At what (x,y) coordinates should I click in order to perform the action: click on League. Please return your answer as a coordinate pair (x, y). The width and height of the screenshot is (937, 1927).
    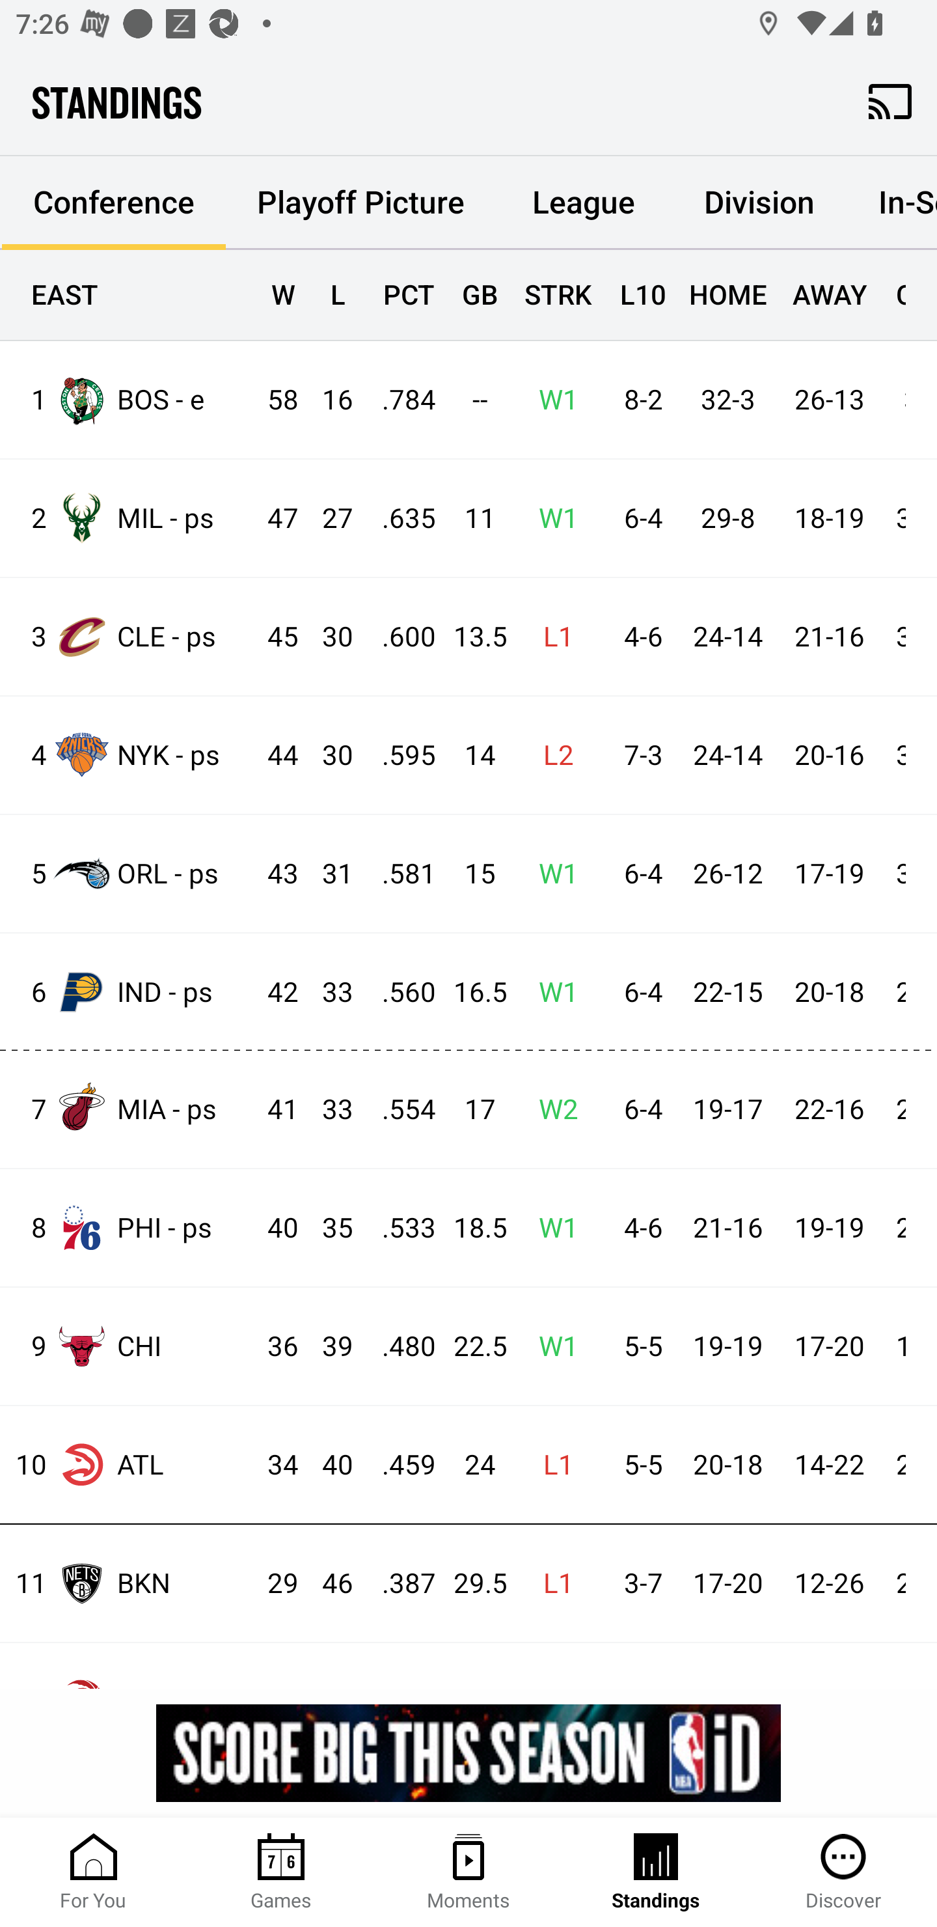
    Looking at the image, I should click on (583, 203).